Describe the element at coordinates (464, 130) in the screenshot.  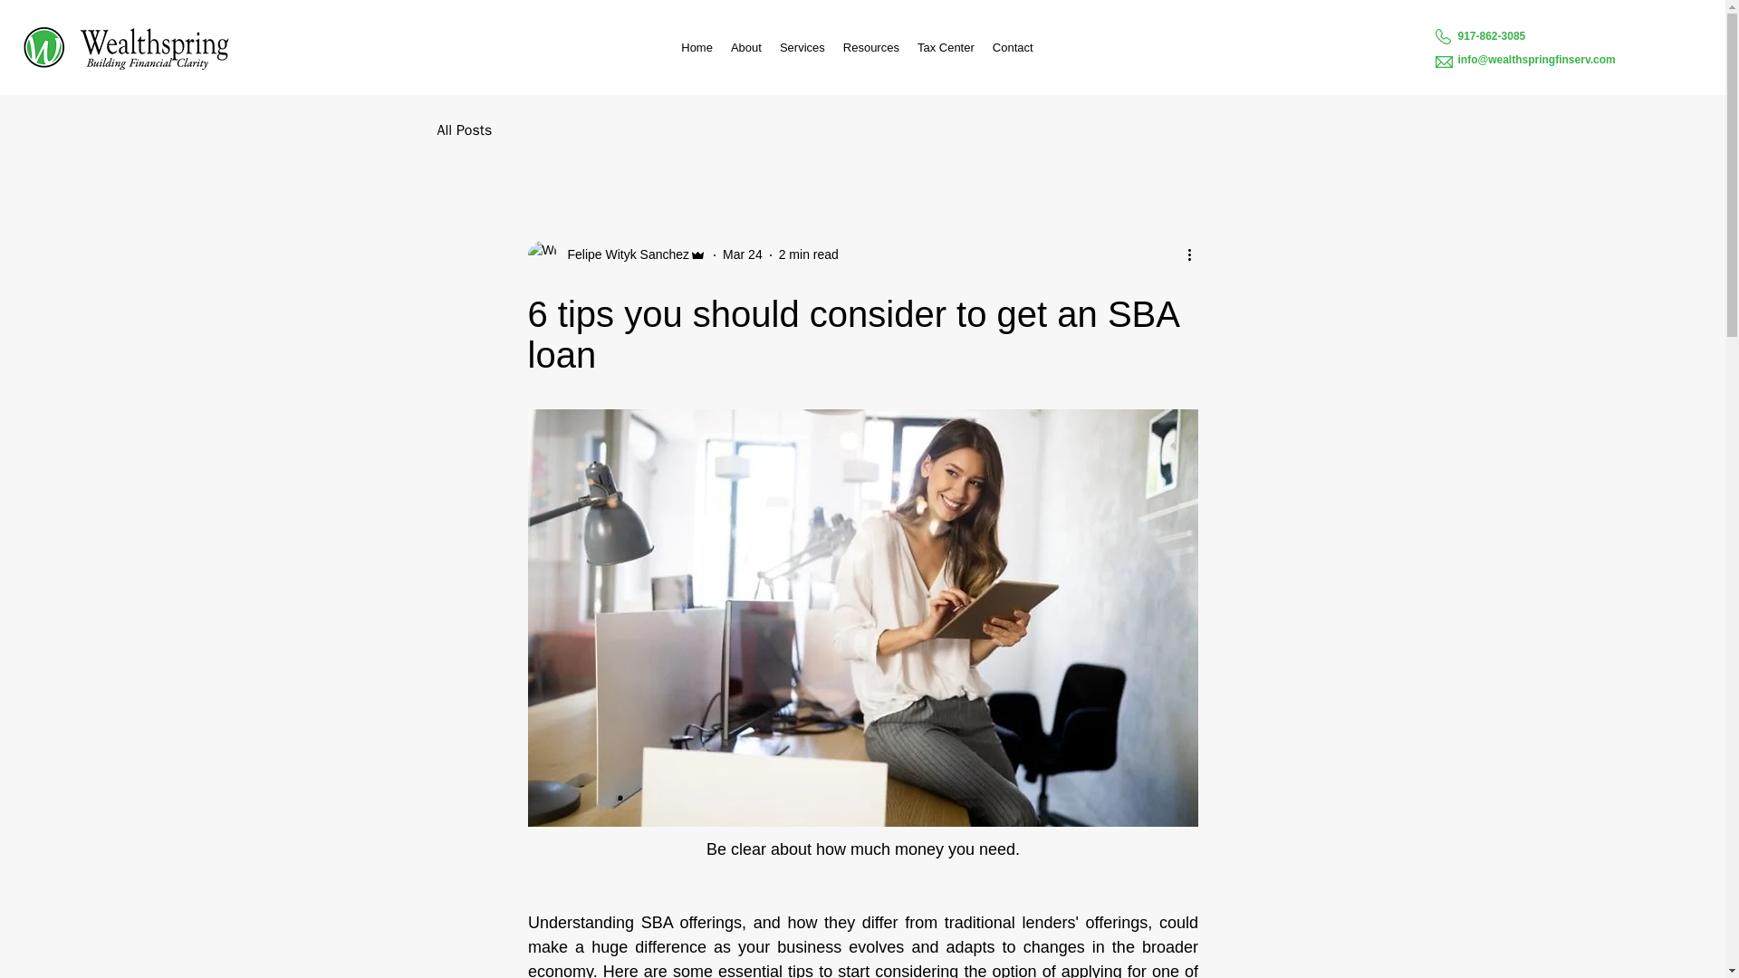
I see `All Posts` at that location.